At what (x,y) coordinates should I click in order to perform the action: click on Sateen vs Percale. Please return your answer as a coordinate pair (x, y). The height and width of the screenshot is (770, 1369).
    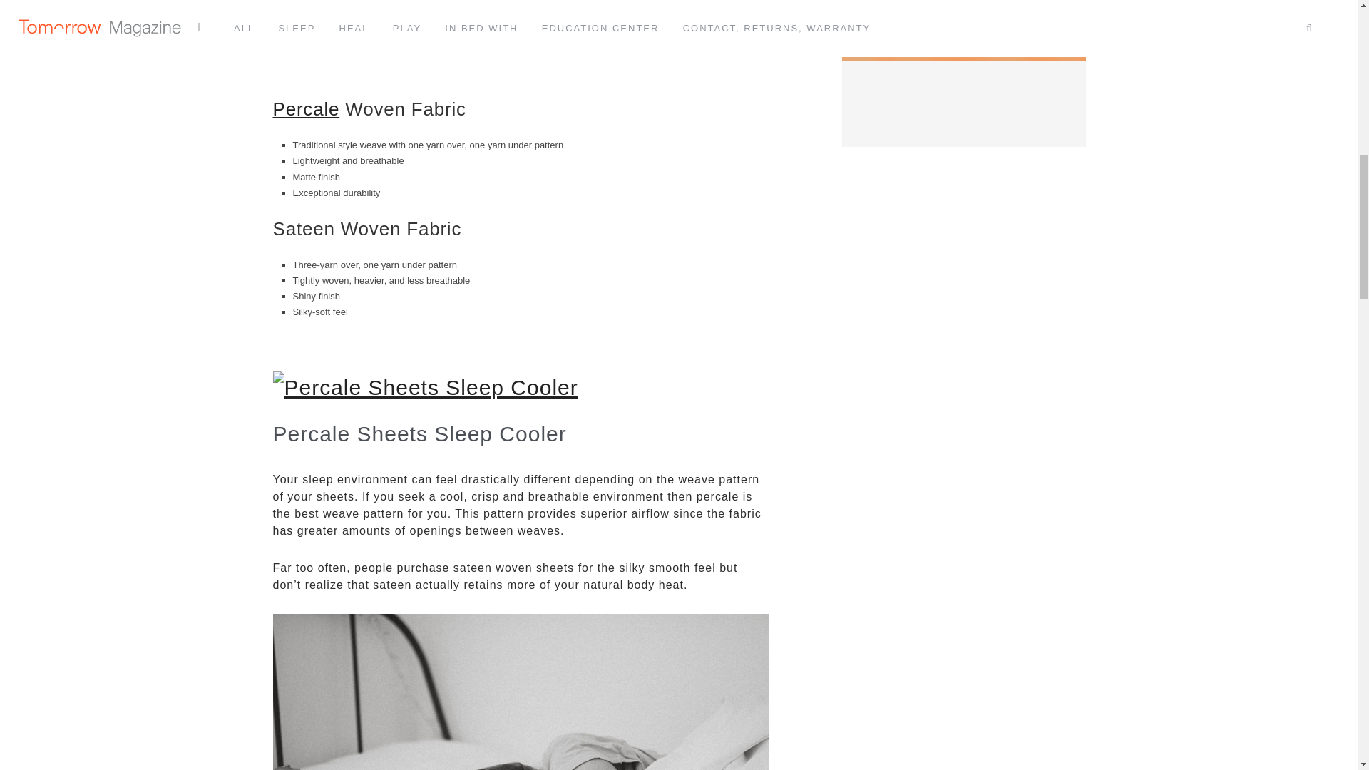
    Looking at the image, I should click on (521, 31).